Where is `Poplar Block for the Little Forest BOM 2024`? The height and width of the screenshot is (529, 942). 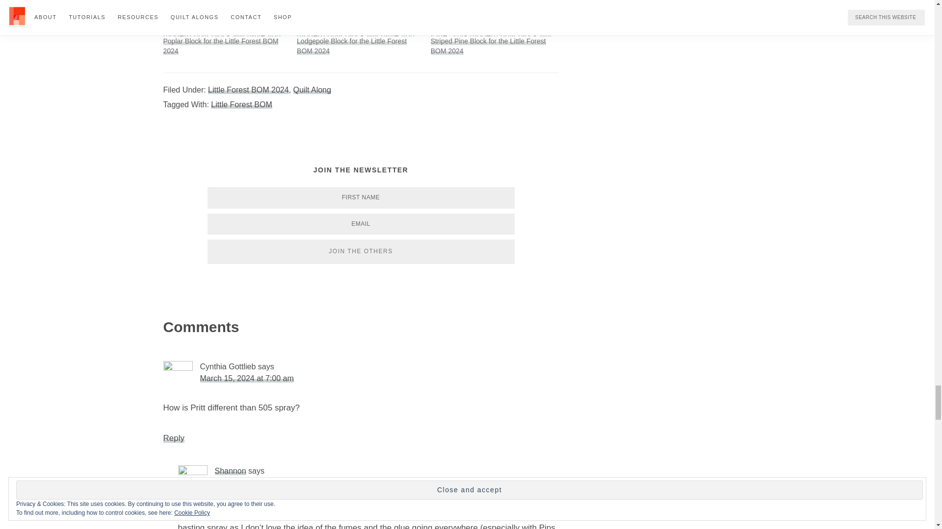 Poplar Block for the Little Forest BOM 2024 is located at coordinates (225, 18).